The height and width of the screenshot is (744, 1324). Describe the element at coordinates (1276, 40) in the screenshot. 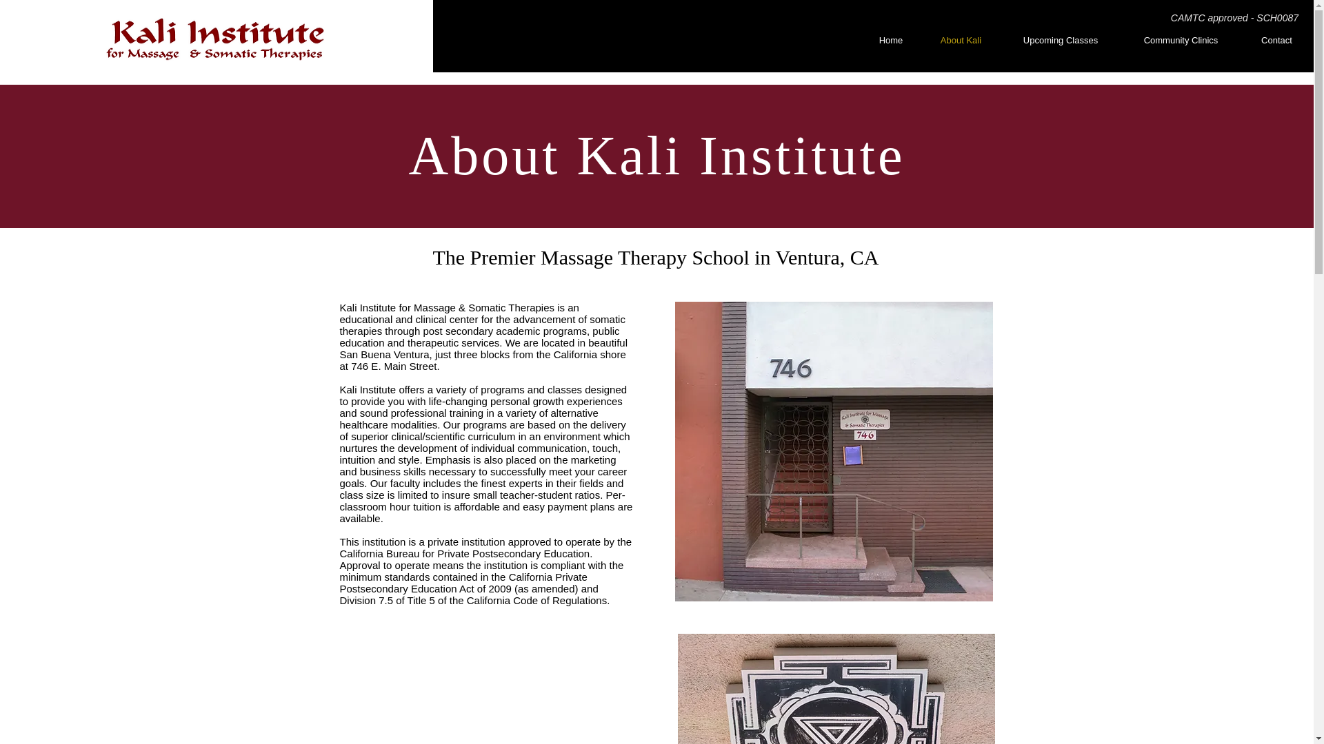

I see `Contact` at that location.